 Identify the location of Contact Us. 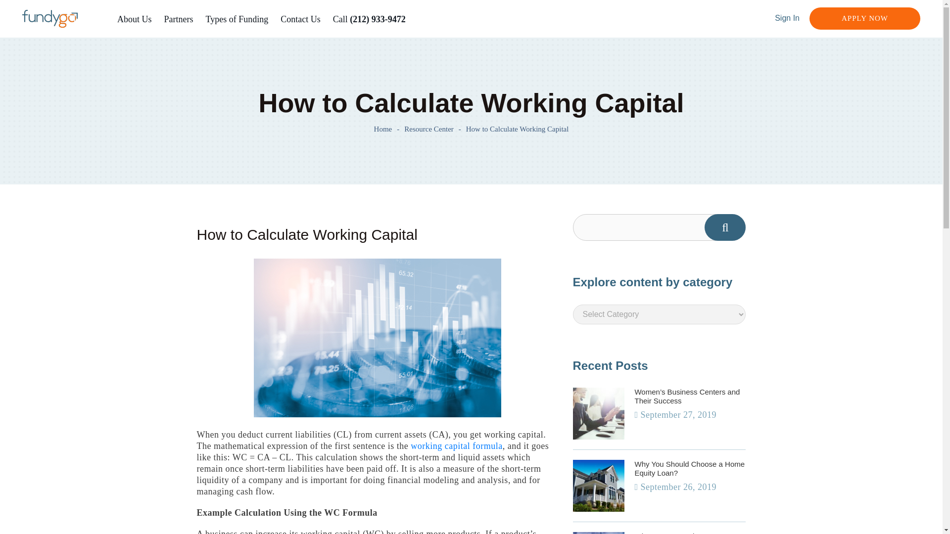
(300, 19).